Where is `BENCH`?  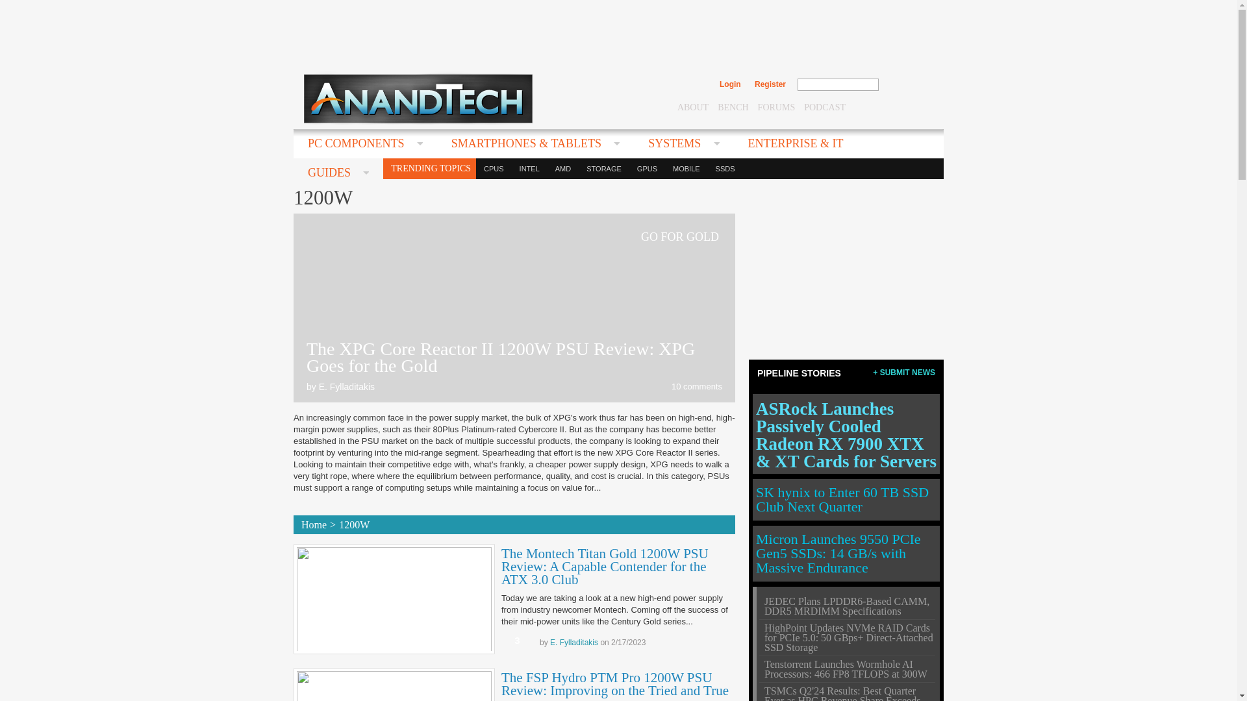 BENCH is located at coordinates (733, 106).